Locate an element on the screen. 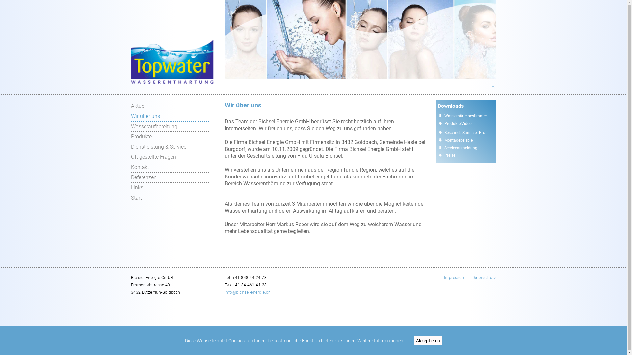 This screenshot has width=632, height=355. Kontakt is located at coordinates (171, 168).